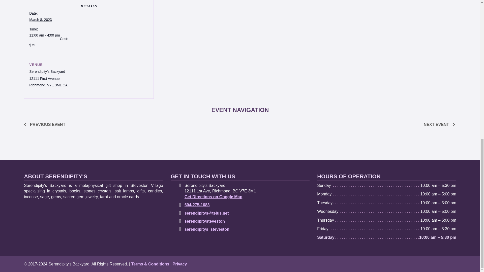  I want to click on PREVIOUS EVENT, so click(46, 124).